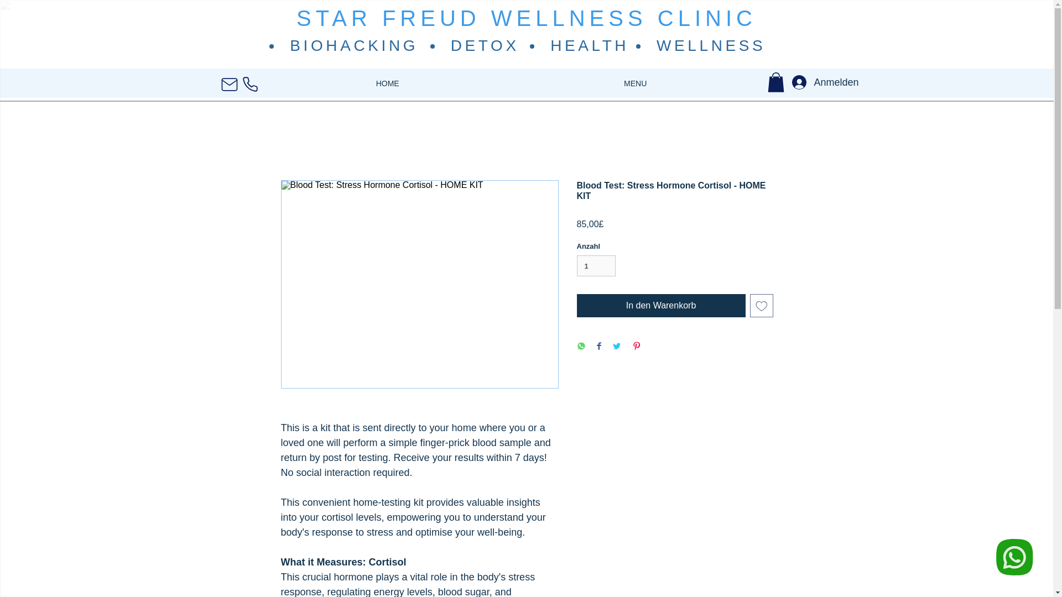 Image resolution: width=1062 pixels, height=597 pixels. Describe the element at coordinates (387, 83) in the screenshot. I see `HOME` at that location.